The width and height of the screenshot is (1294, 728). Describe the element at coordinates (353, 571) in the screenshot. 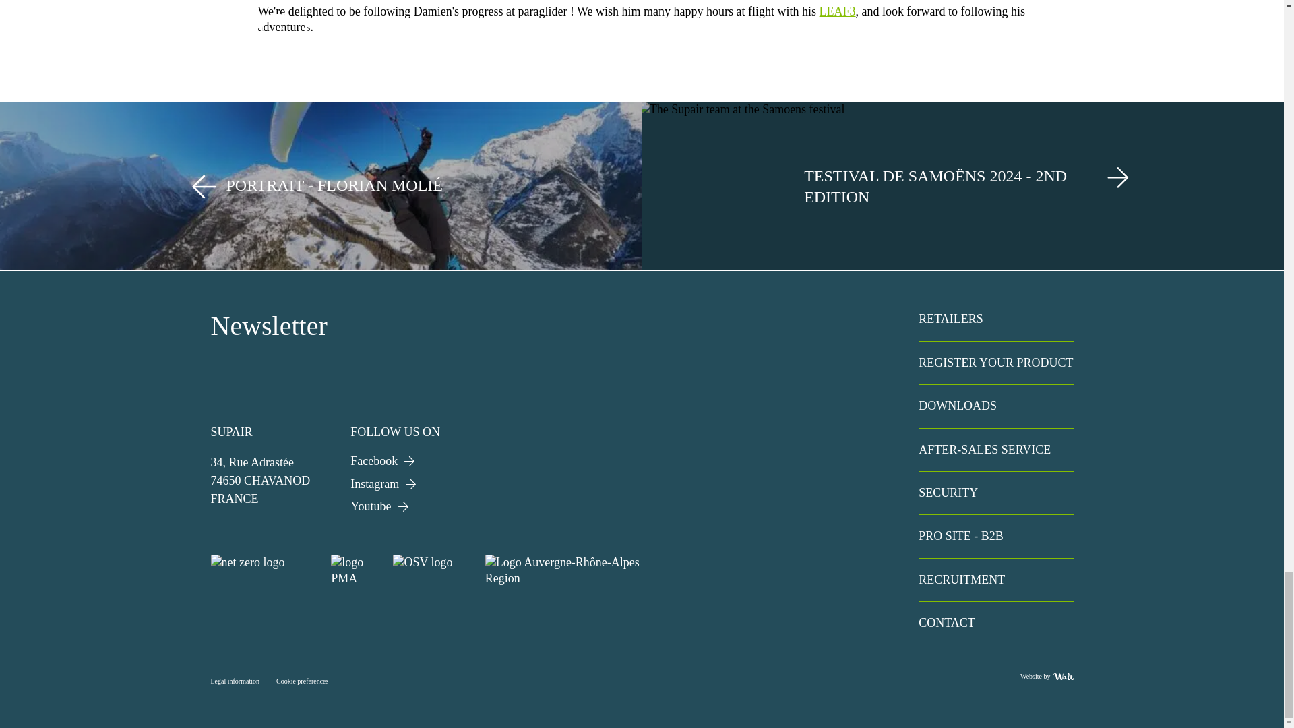

I see `PMA` at that location.